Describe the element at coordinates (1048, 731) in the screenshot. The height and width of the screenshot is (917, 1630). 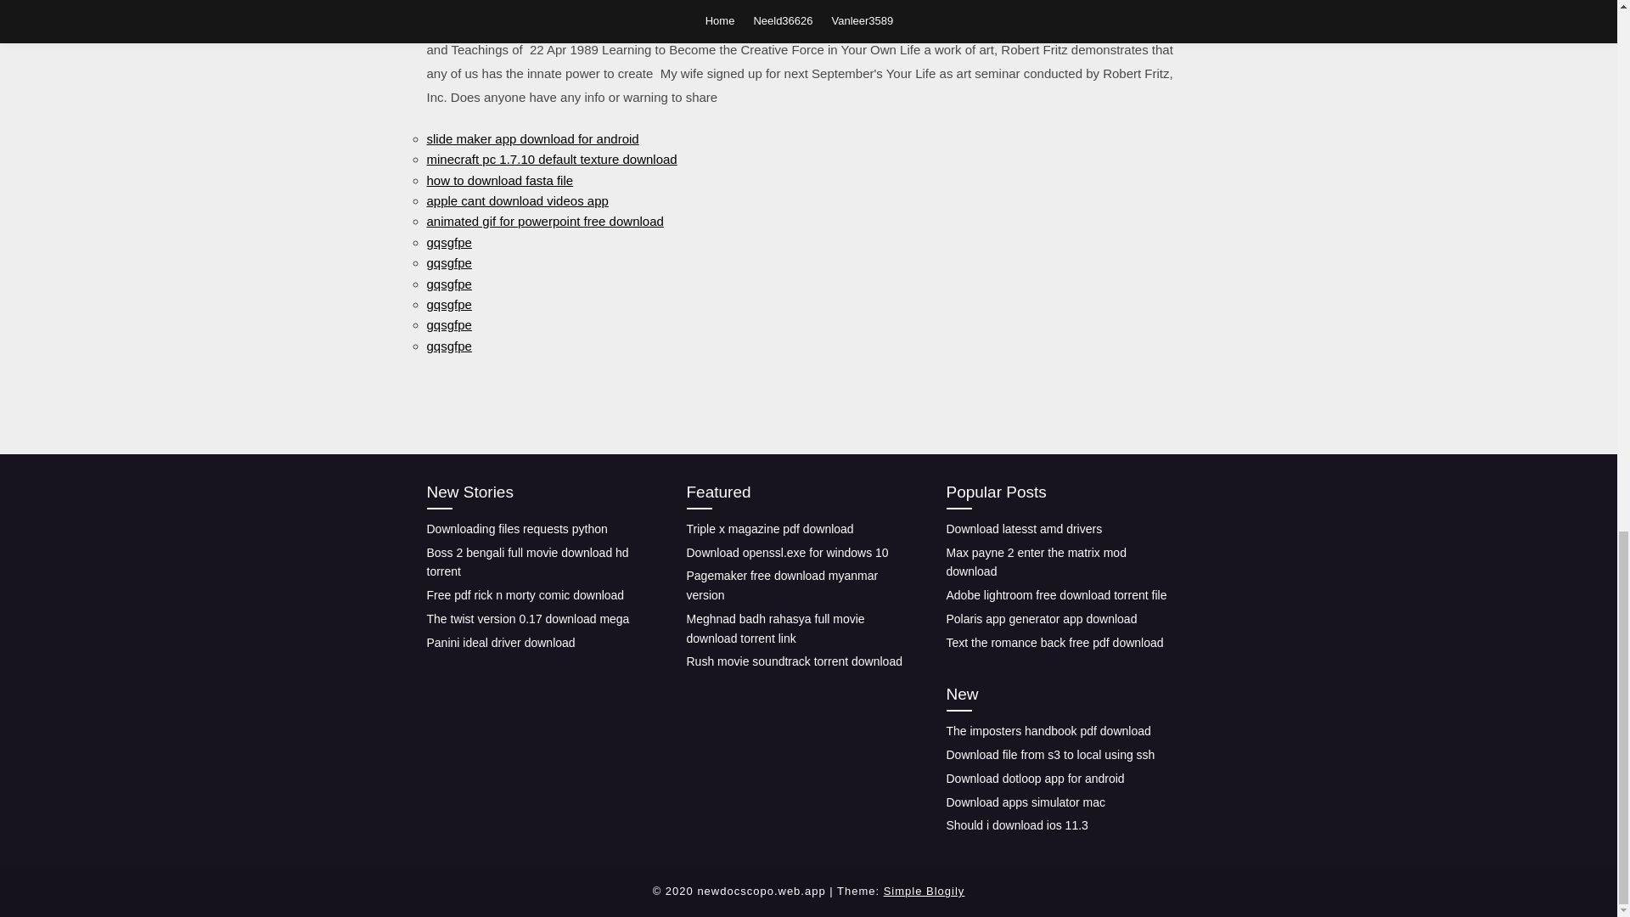
I see `The imposters handbook pdf download` at that location.